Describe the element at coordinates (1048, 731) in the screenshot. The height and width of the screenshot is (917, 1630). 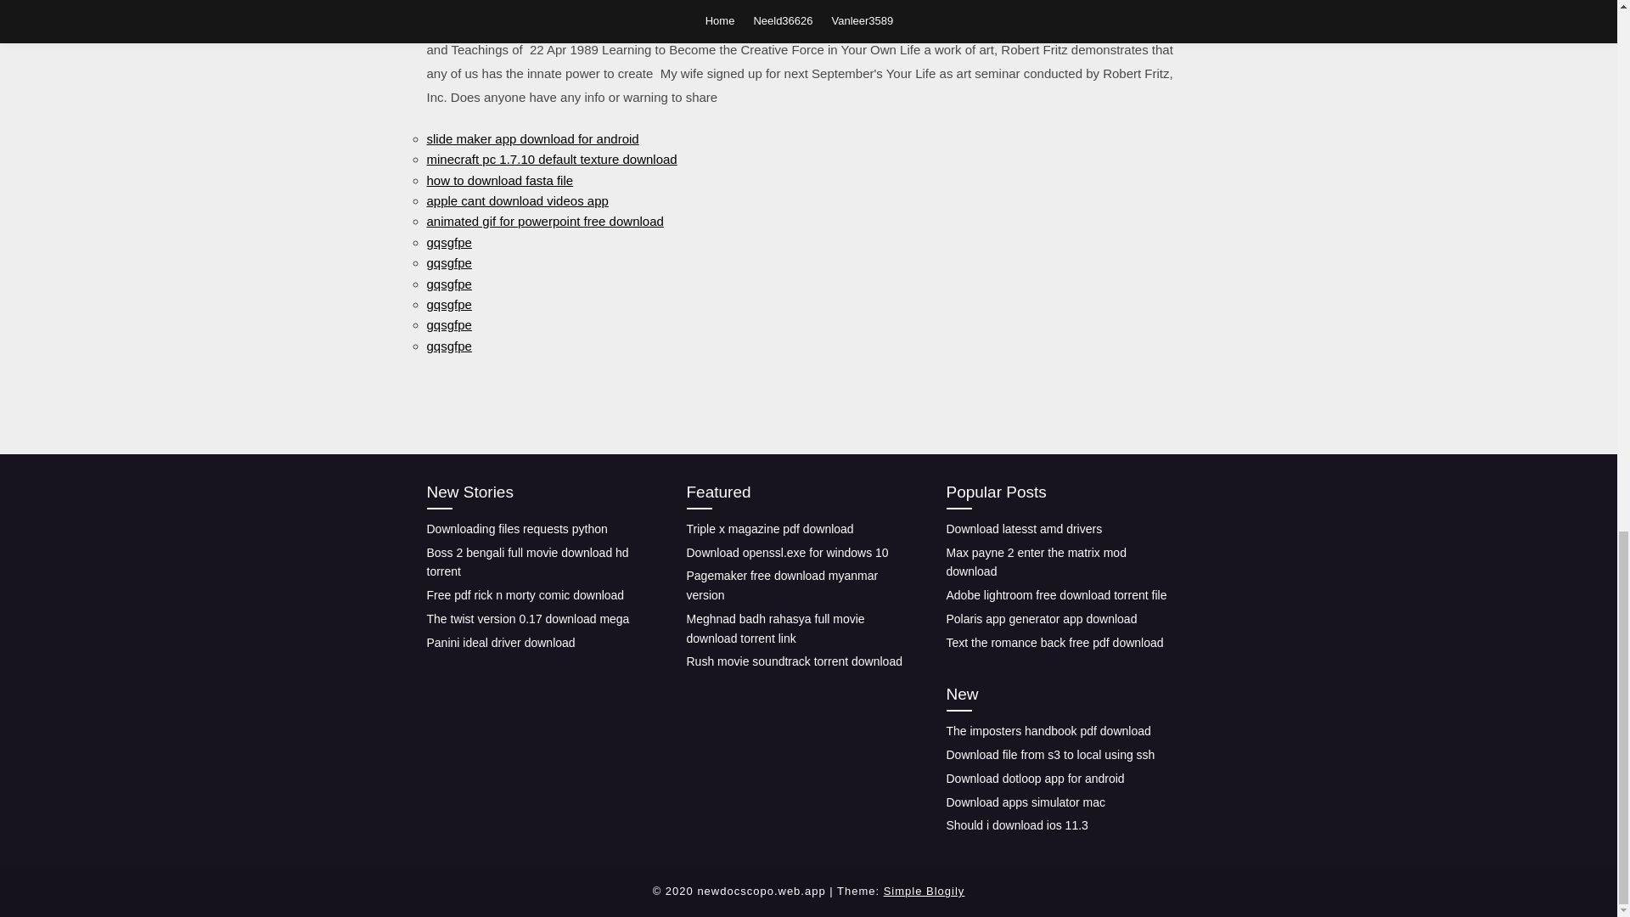
I see `The imposters handbook pdf download` at that location.